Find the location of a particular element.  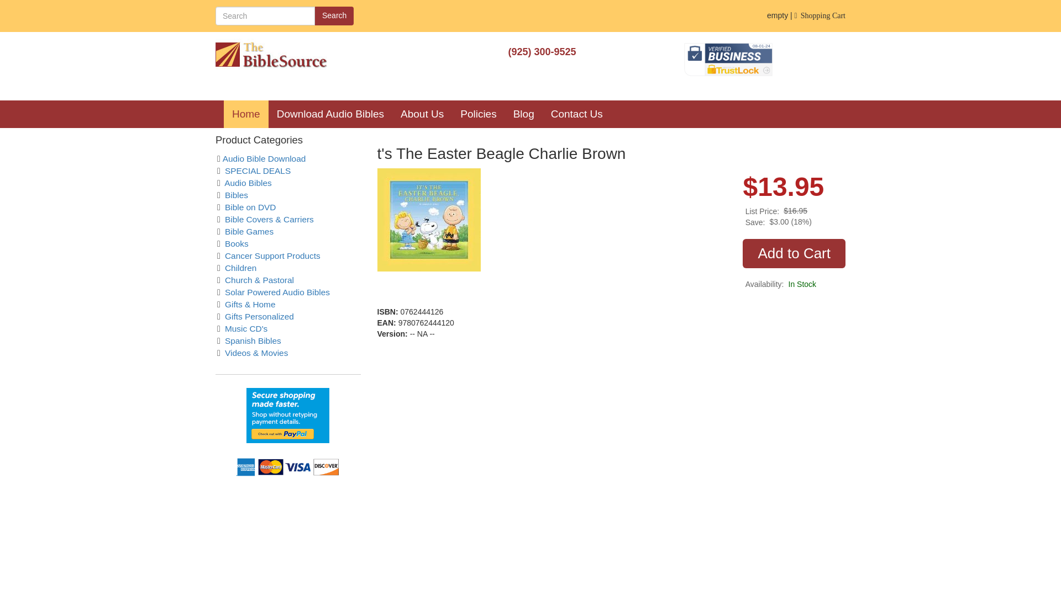

How PayPal Works is located at coordinates (287, 415).